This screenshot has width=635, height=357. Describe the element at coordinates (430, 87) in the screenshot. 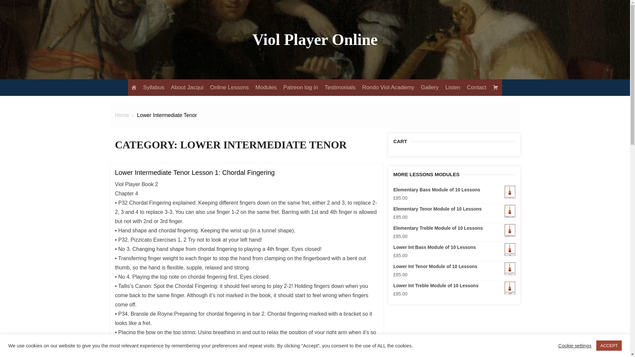

I see `Gallery` at that location.